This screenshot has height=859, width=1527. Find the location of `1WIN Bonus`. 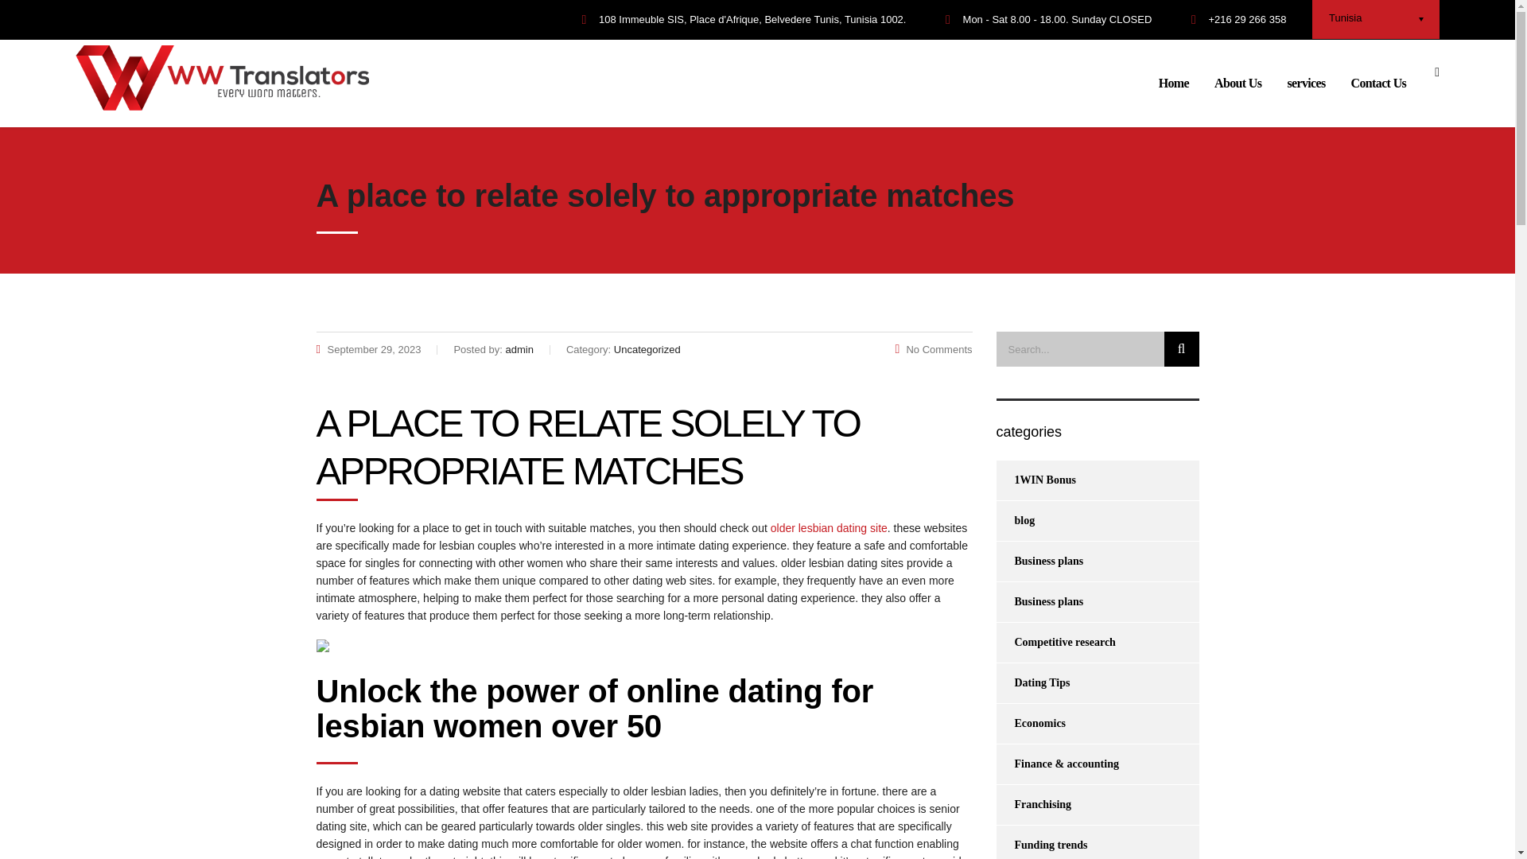

1WIN Bonus is located at coordinates (1035, 480).